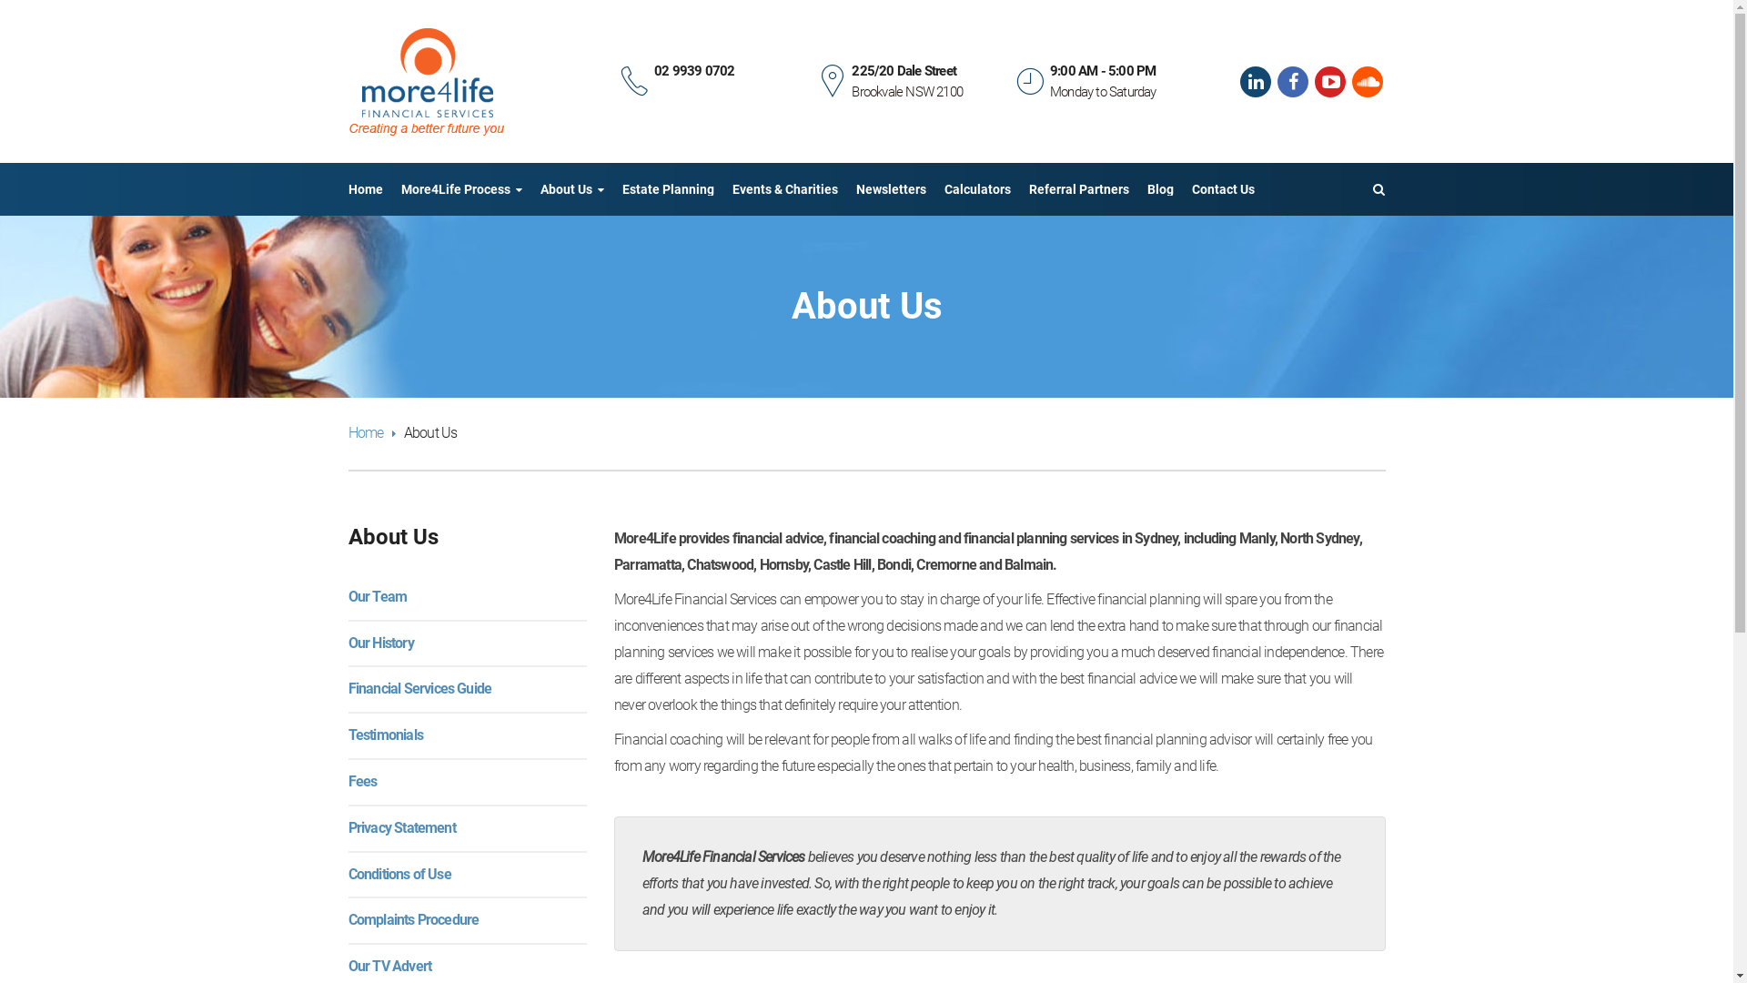 Image resolution: width=1747 pixels, height=983 pixels. I want to click on Referral Partners, so click(1078, 189).